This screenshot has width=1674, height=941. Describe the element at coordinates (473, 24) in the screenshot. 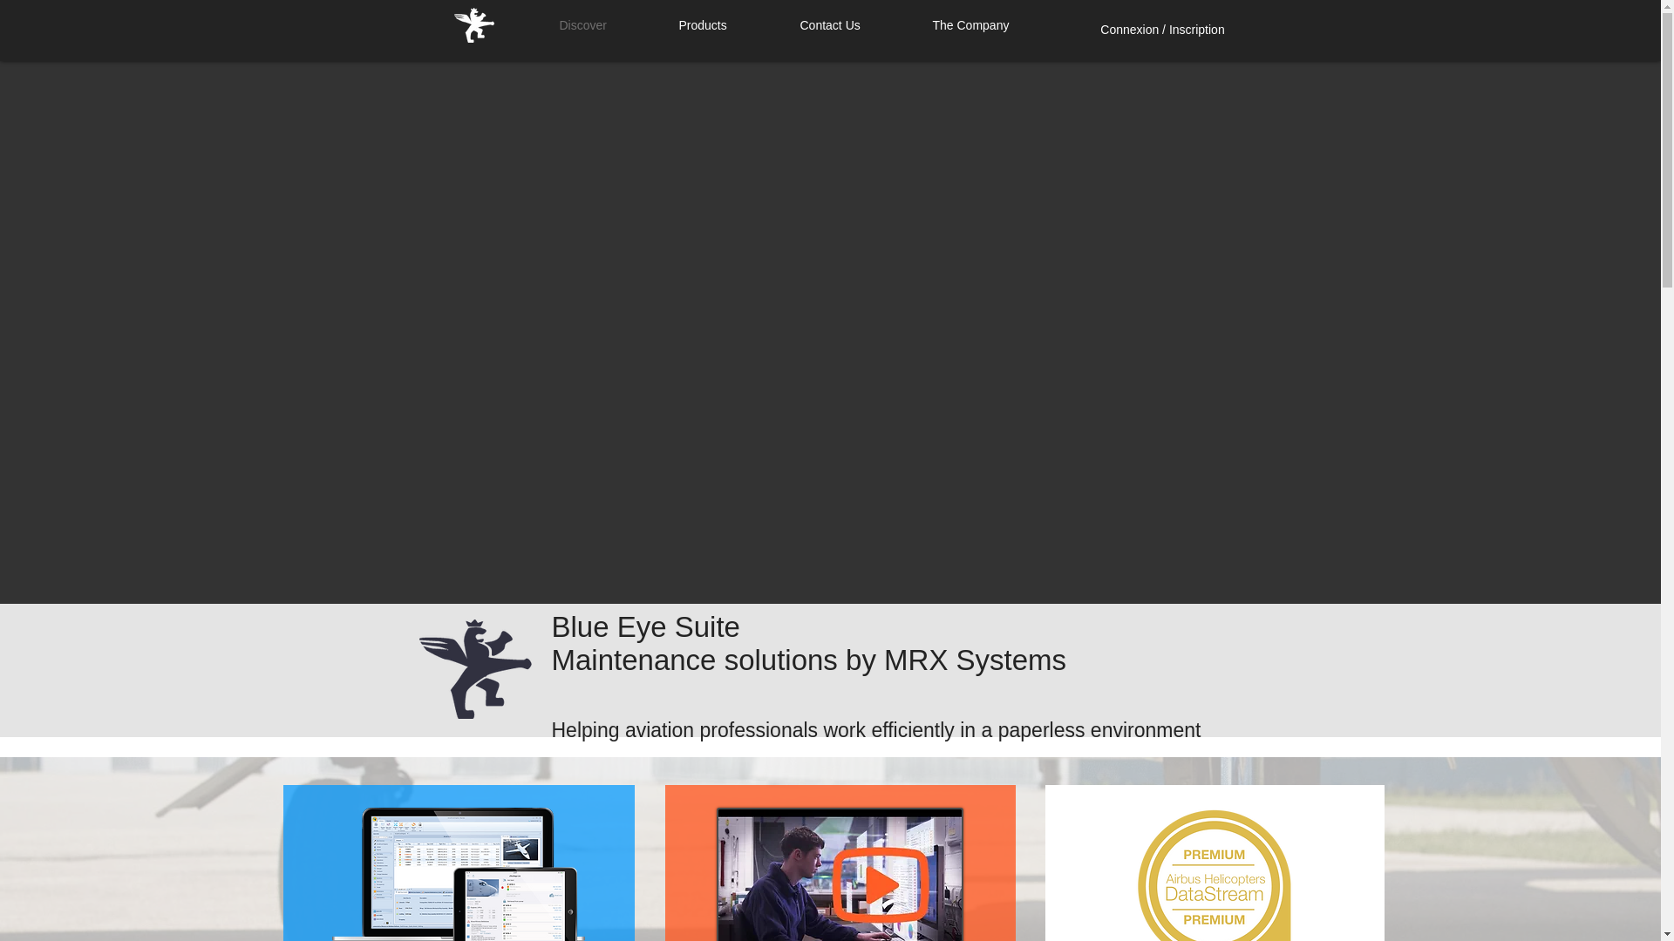

I see `LogoMRXWhite.png` at that location.